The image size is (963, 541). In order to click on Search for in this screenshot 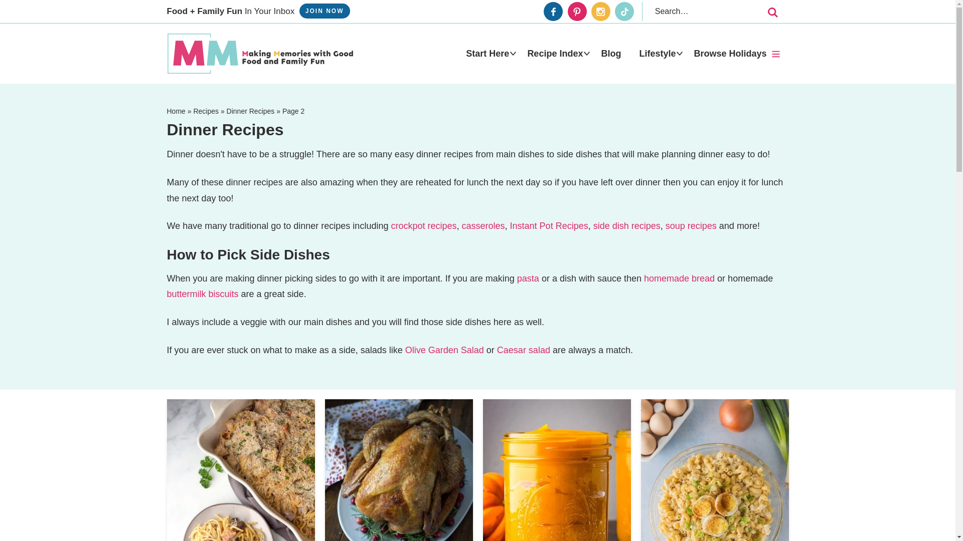, I will do `click(713, 12)`.